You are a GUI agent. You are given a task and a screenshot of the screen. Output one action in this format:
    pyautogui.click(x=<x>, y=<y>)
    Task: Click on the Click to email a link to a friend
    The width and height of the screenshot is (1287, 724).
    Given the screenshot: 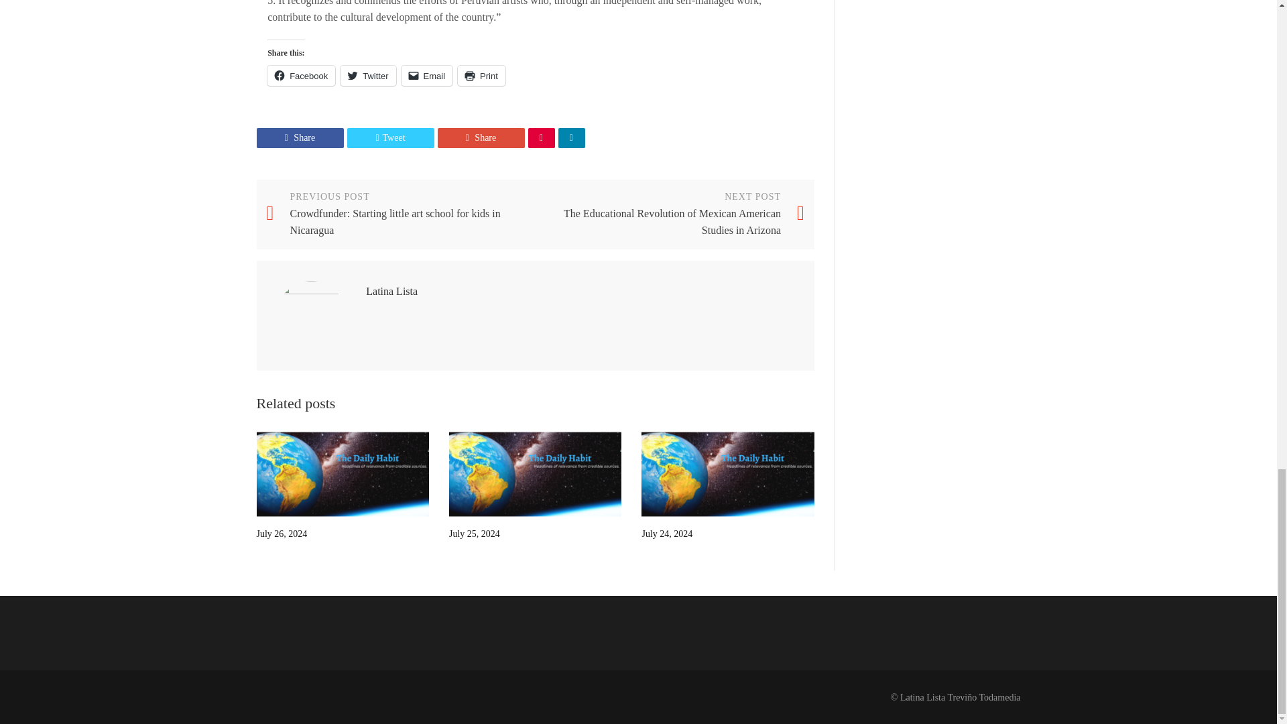 What is the action you would take?
    pyautogui.click(x=427, y=76)
    